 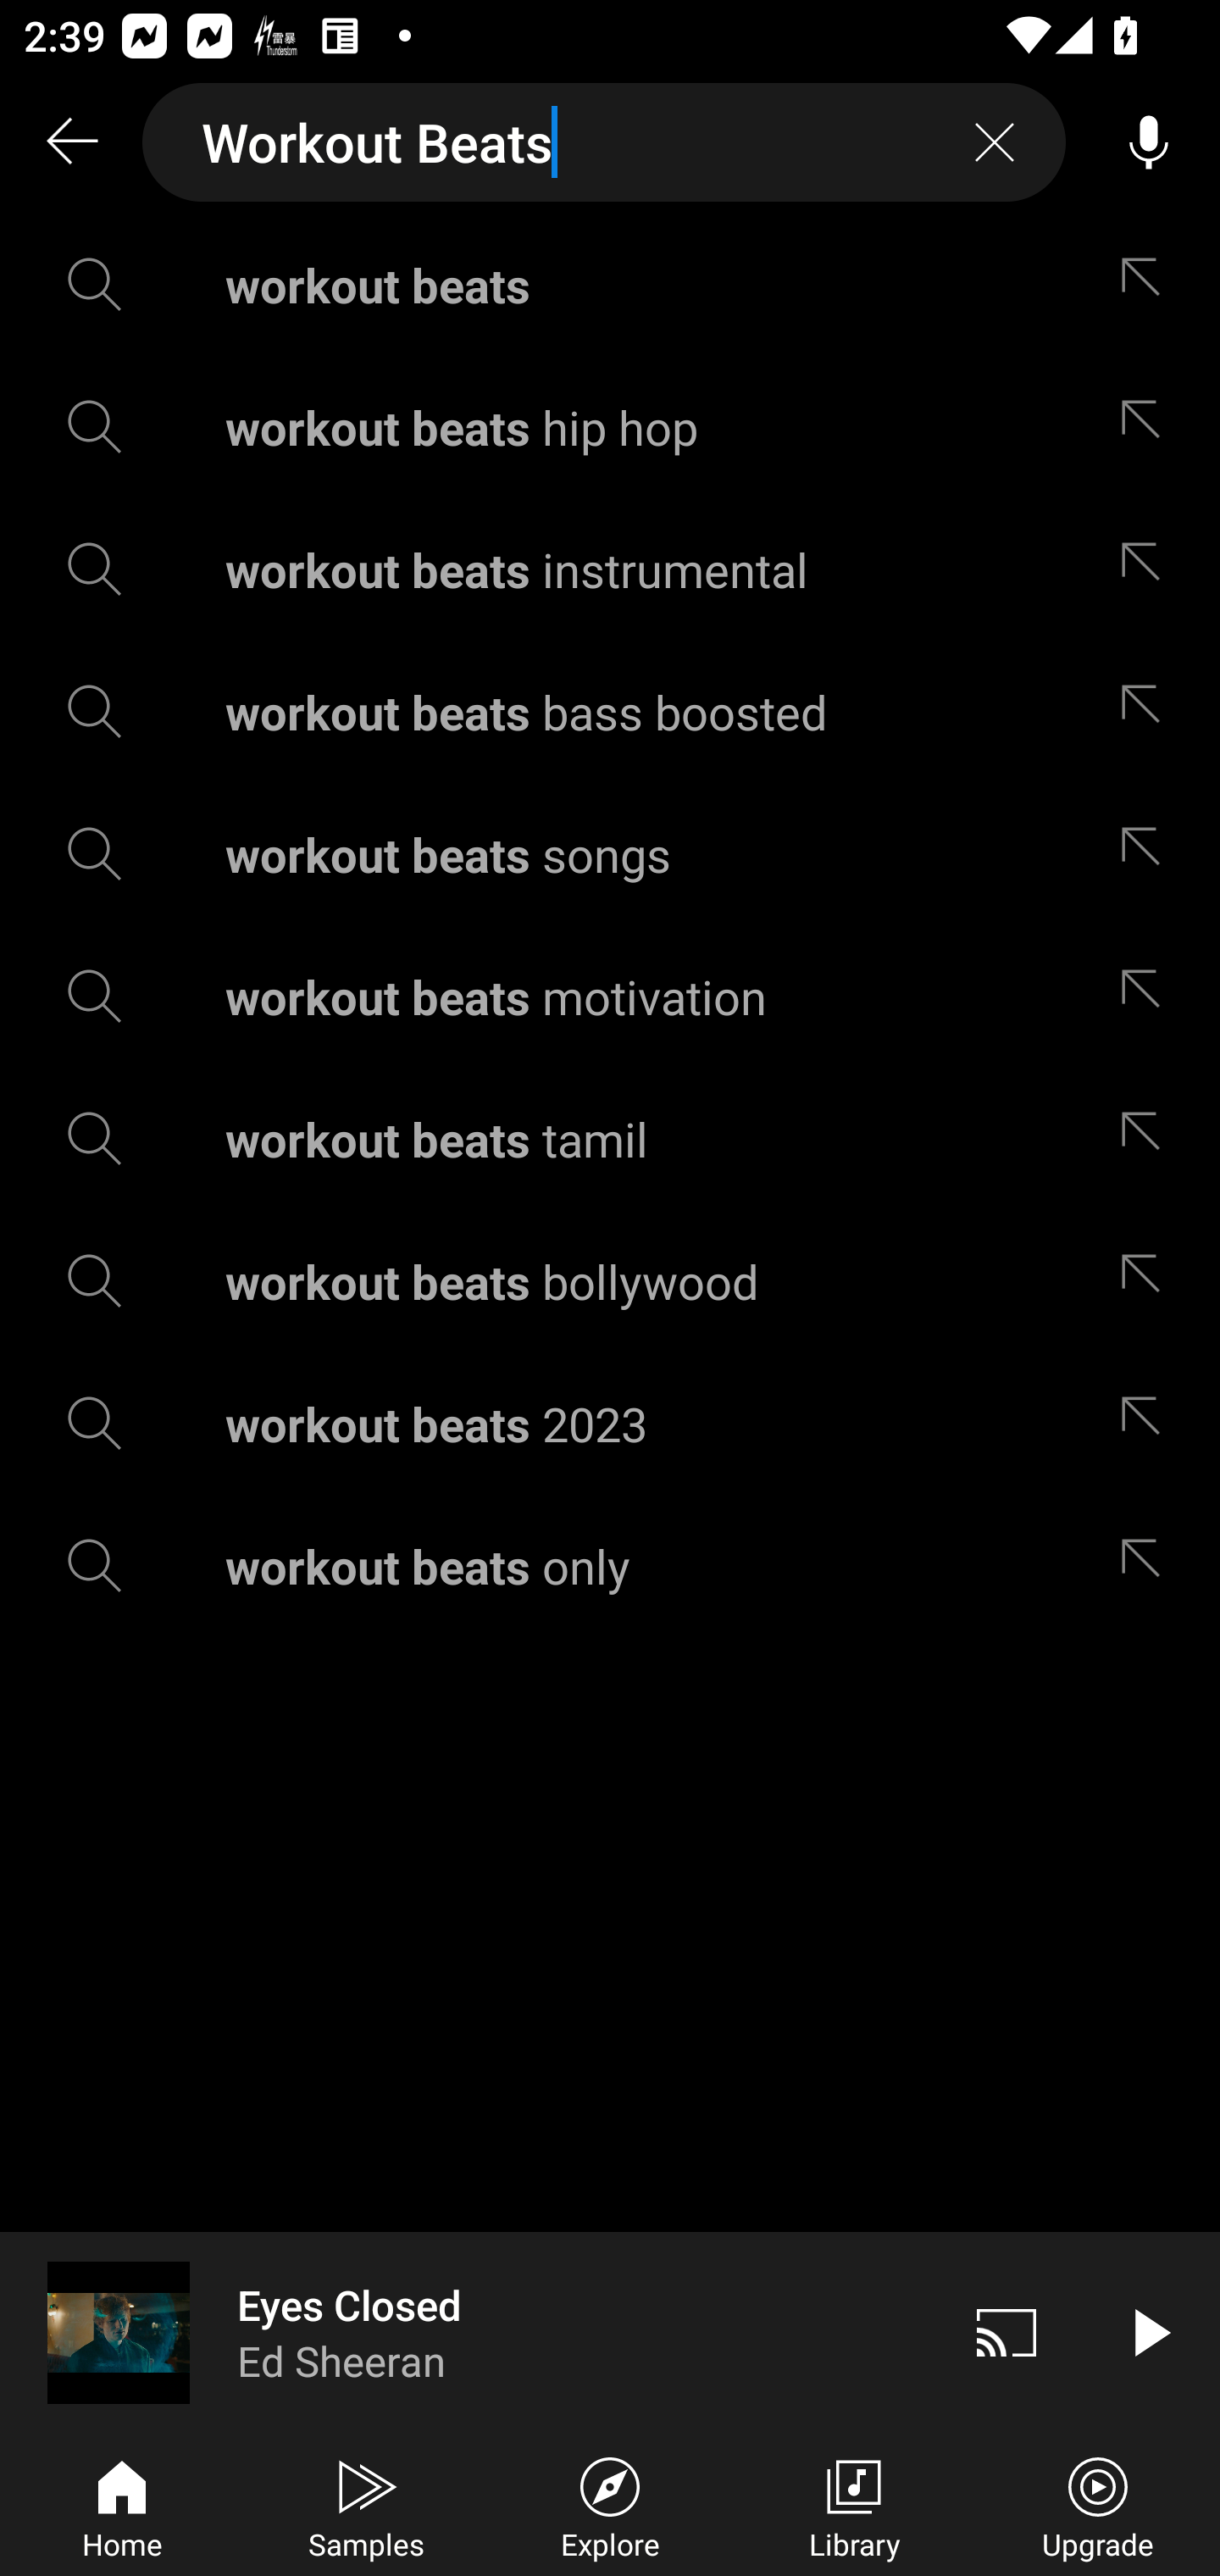 What do you see at coordinates (1148, 1424) in the screenshot?
I see `Edit suggestion workout beats 2023` at bounding box center [1148, 1424].